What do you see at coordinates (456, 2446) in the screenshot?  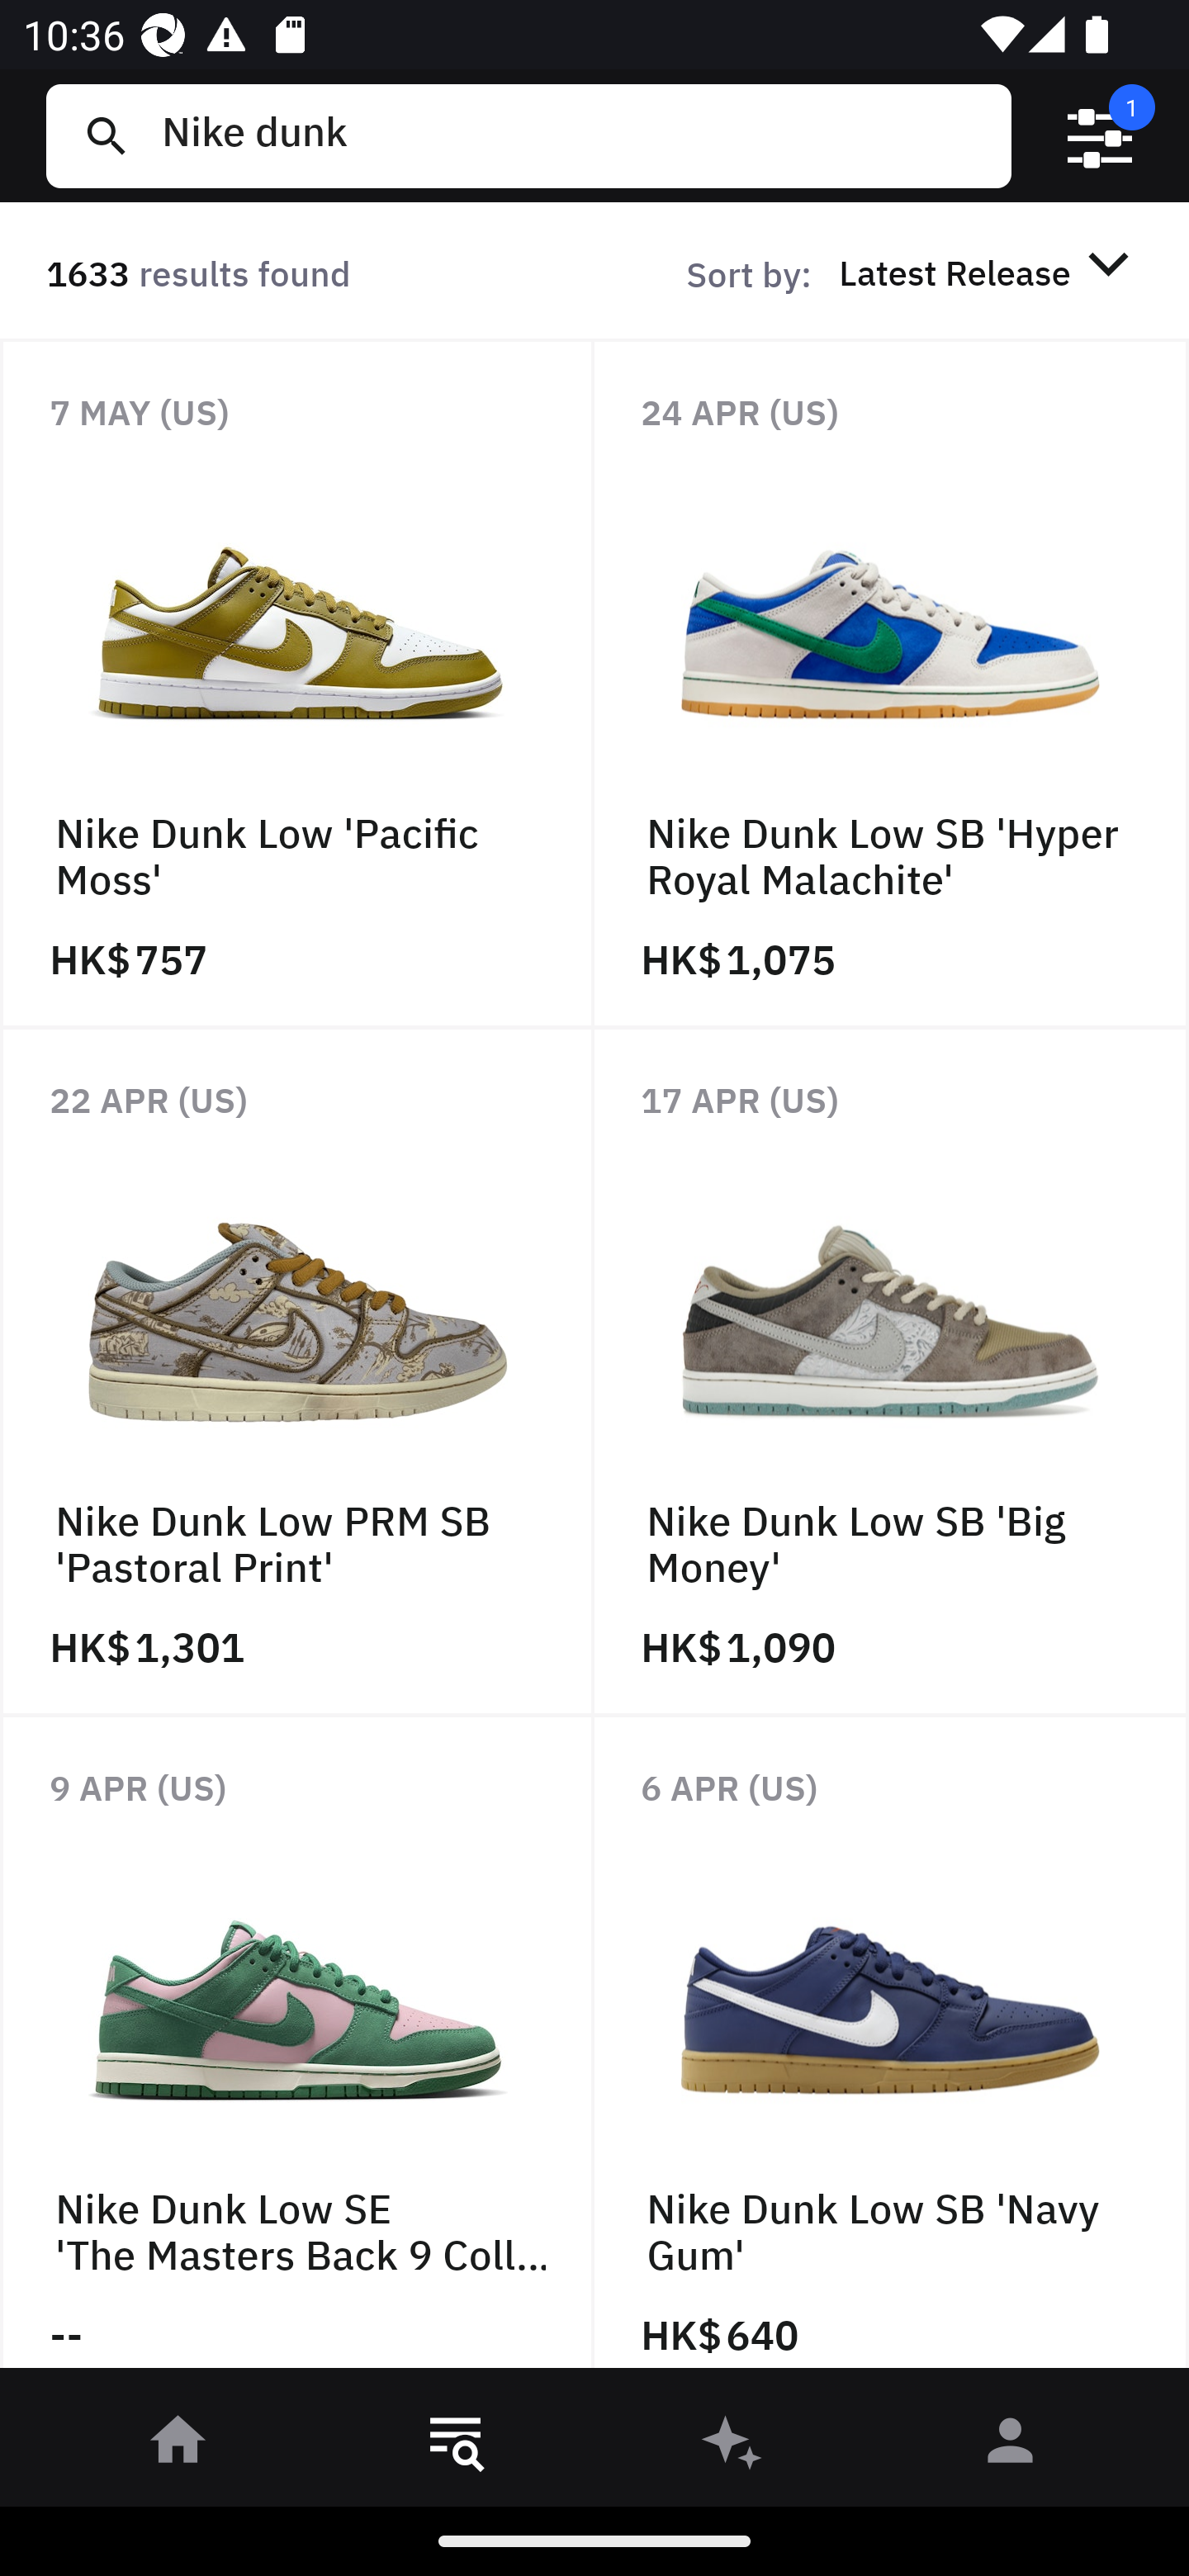 I see `󱎸` at bounding box center [456, 2446].